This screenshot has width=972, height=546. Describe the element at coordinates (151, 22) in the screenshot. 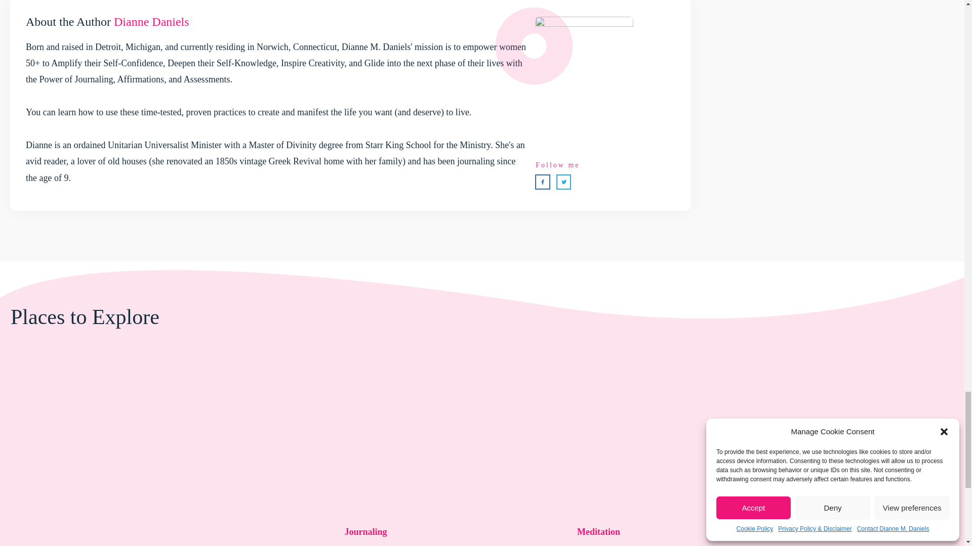

I see `Dianne Daniels` at that location.